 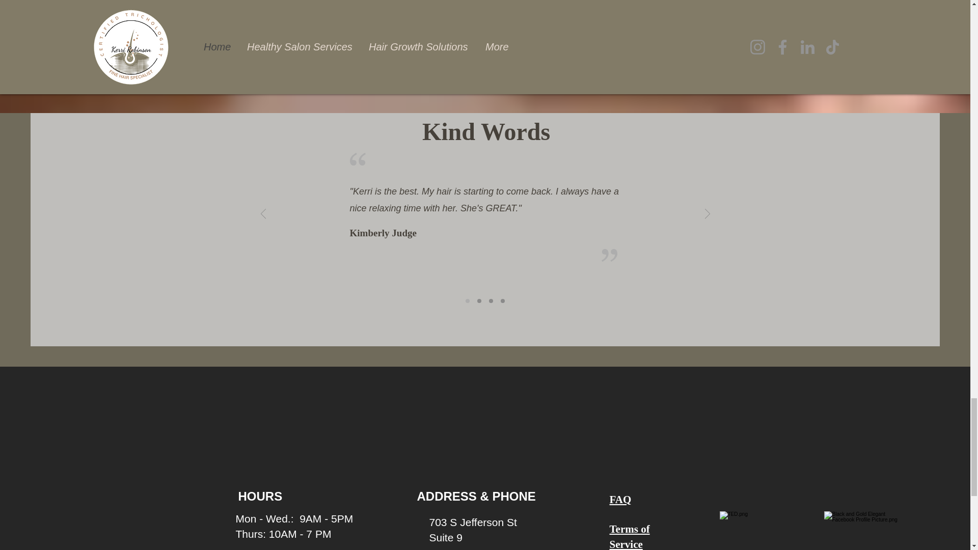 I want to click on Terms of Service, so click(x=629, y=537).